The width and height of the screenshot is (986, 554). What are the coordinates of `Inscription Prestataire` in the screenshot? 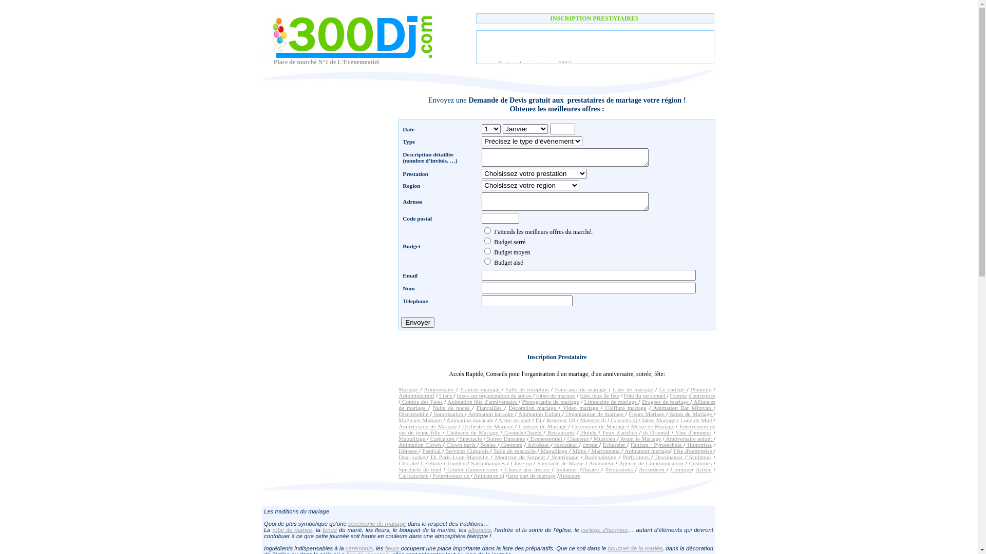 It's located at (557, 368).